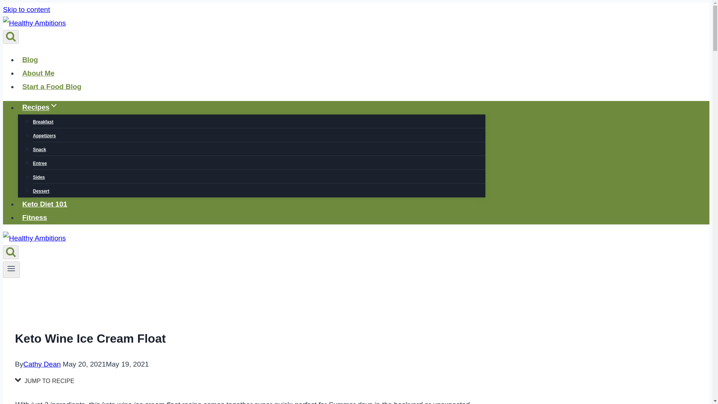 The height and width of the screenshot is (404, 718). I want to click on Cathy Dean, so click(42, 364).